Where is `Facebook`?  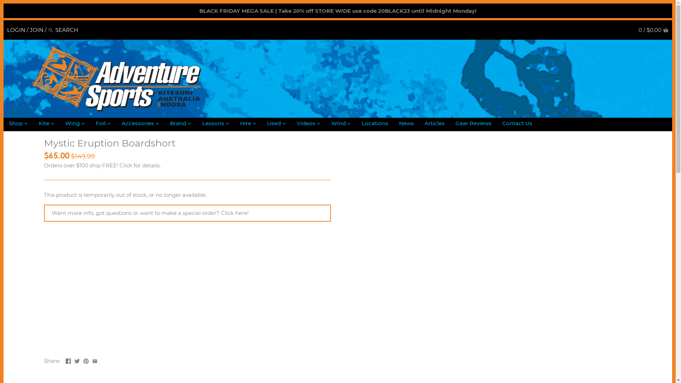 Facebook is located at coordinates (68, 360).